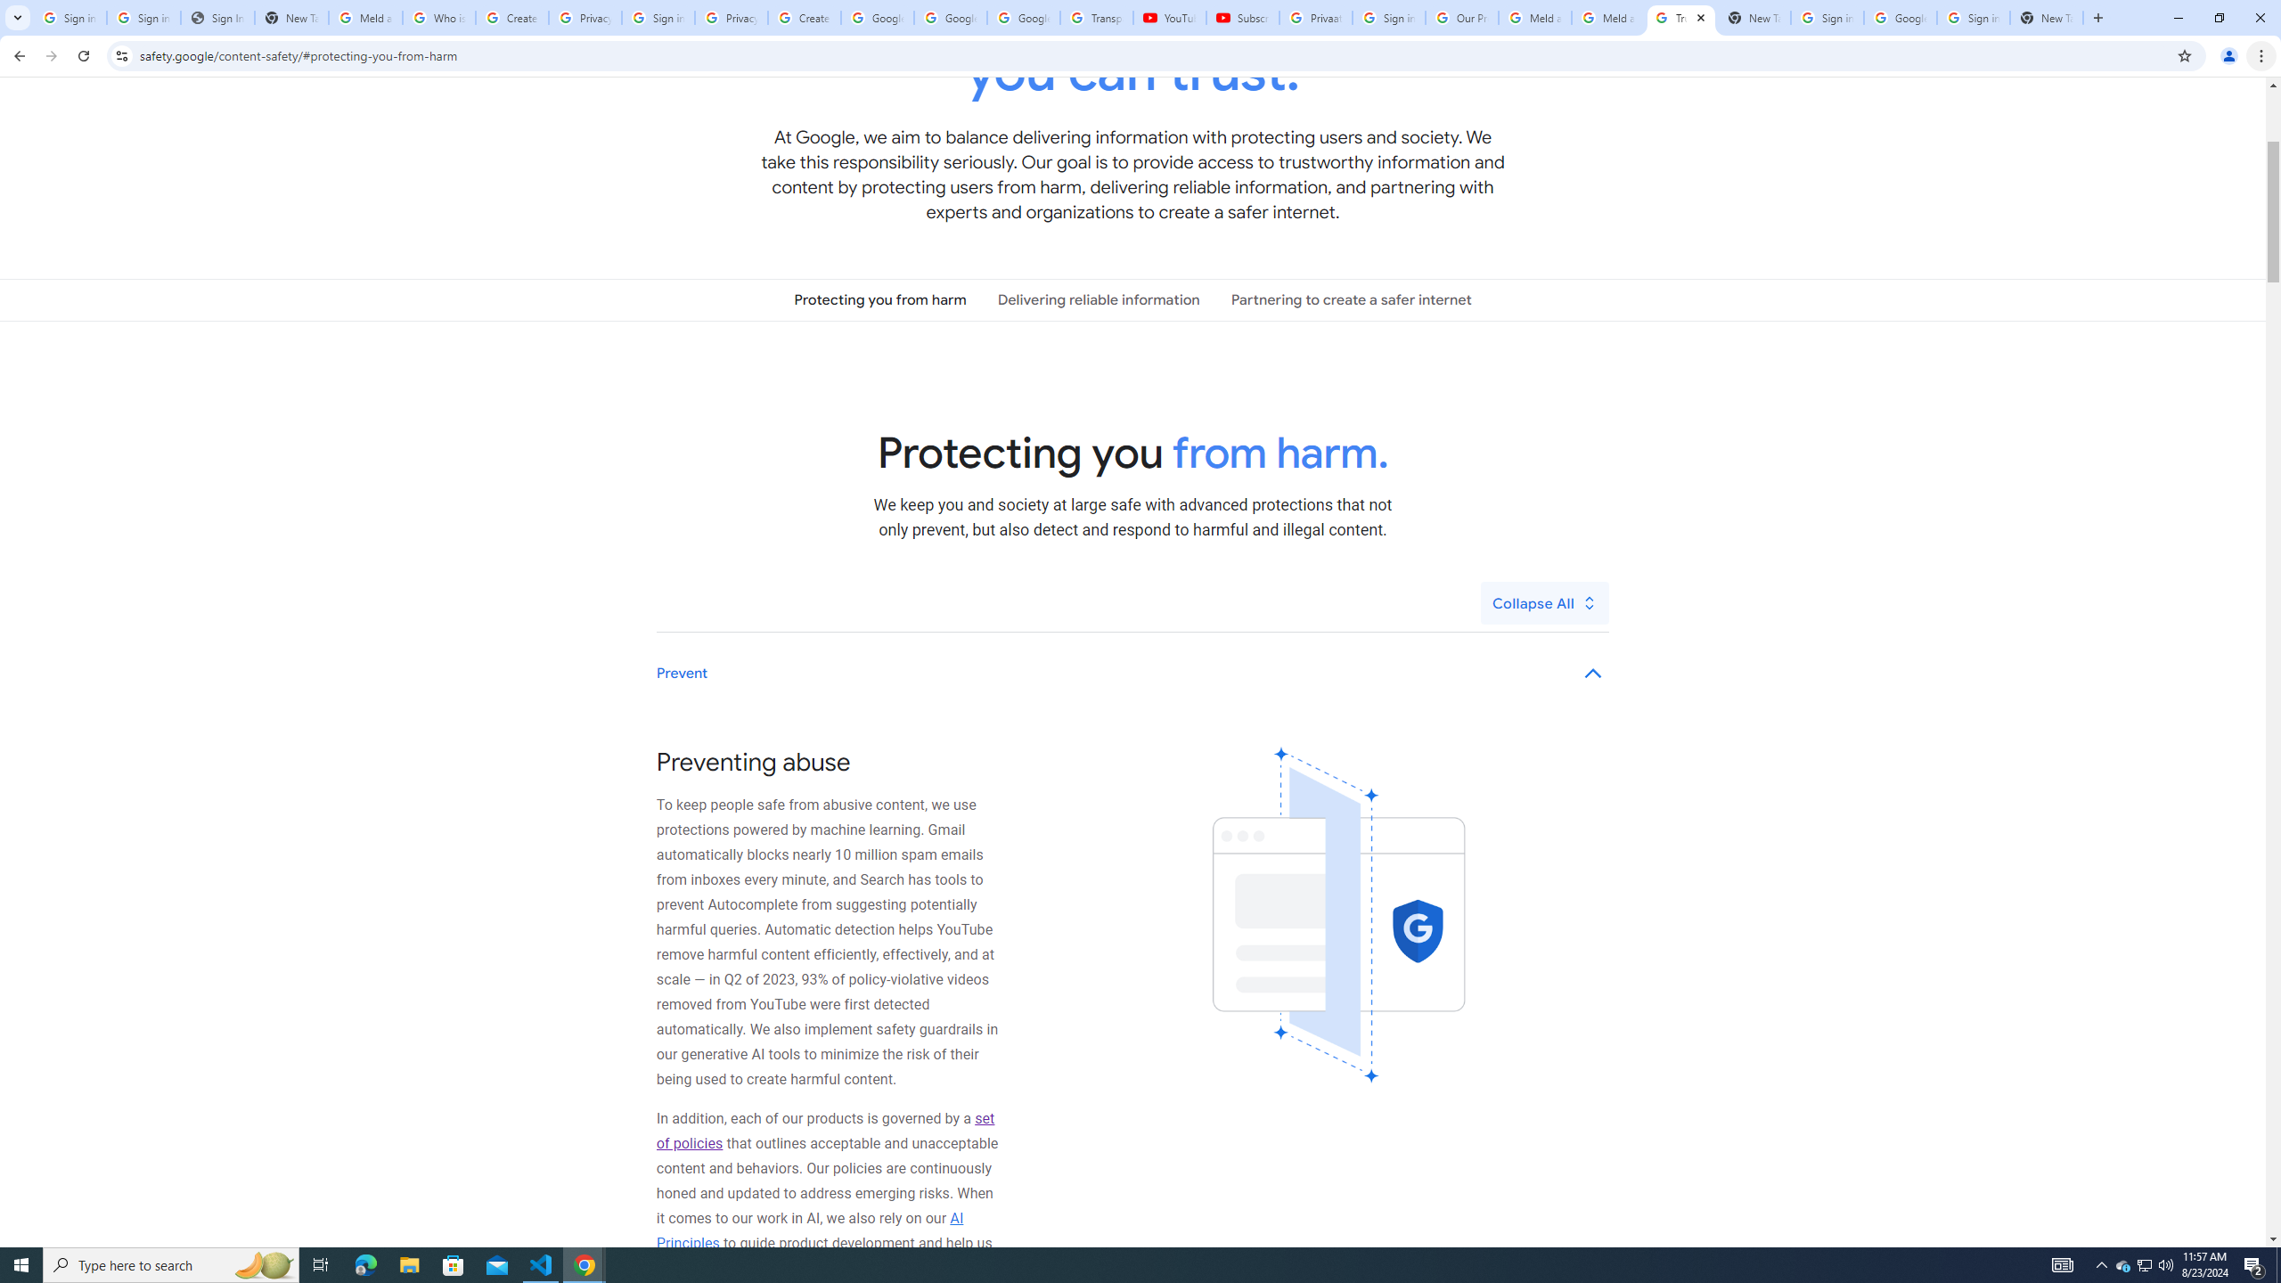 This screenshot has width=2281, height=1283. Describe the element at coordinates (1169, 18) in the screenshot. I see `YouTube` at that location.